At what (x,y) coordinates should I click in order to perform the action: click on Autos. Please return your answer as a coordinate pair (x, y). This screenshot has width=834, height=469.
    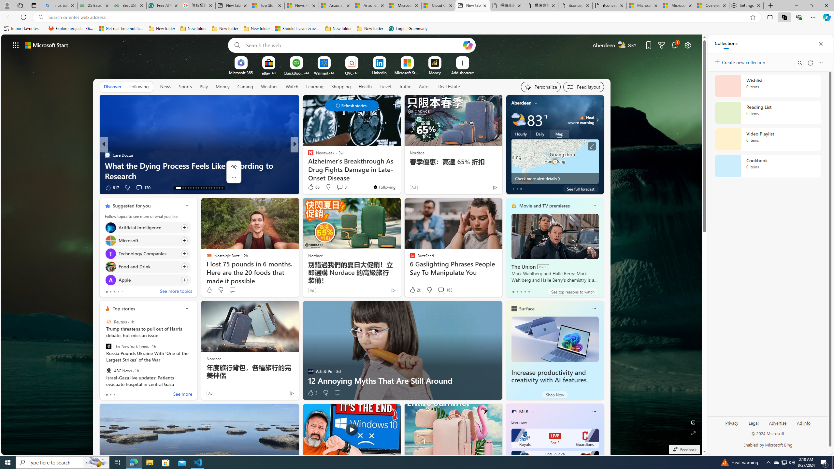
    Looking at the image, I should click on (424, 87).